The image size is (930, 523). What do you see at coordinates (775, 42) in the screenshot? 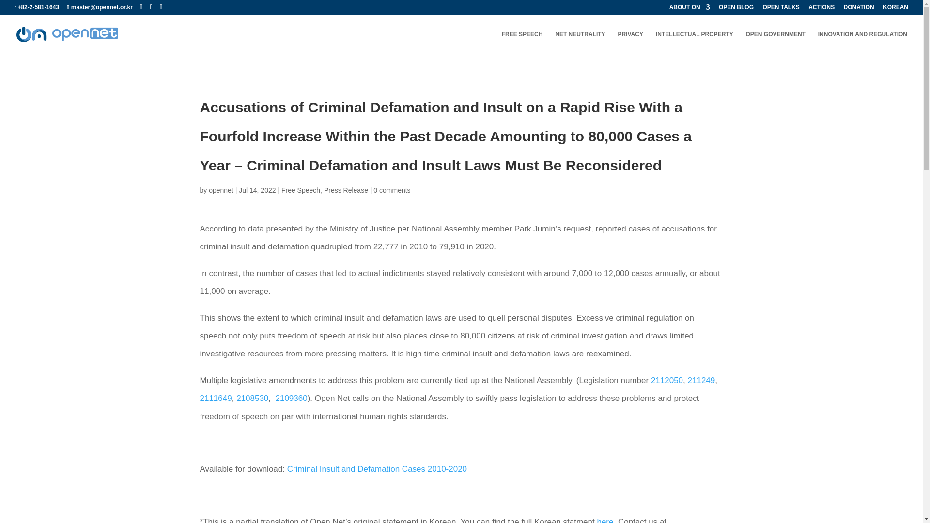
I see `OPEN GOVERNMENT` at bounding box center [775, 42].